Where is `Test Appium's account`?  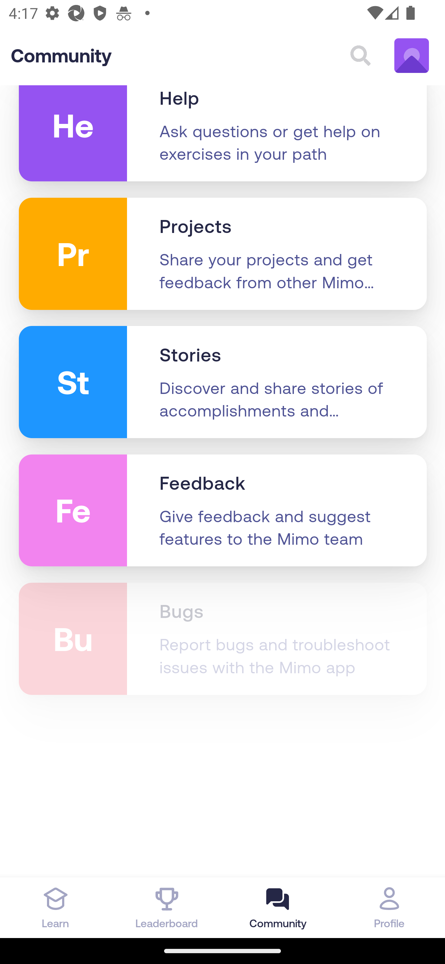 Test Appium's account is located at coordinates (412, 56).